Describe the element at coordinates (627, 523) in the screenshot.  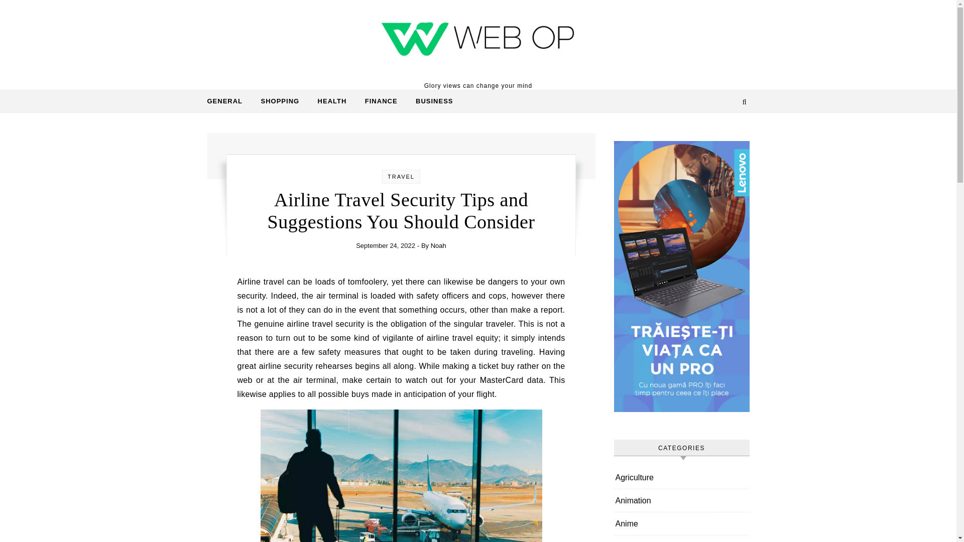
I see `Anime` at that location.